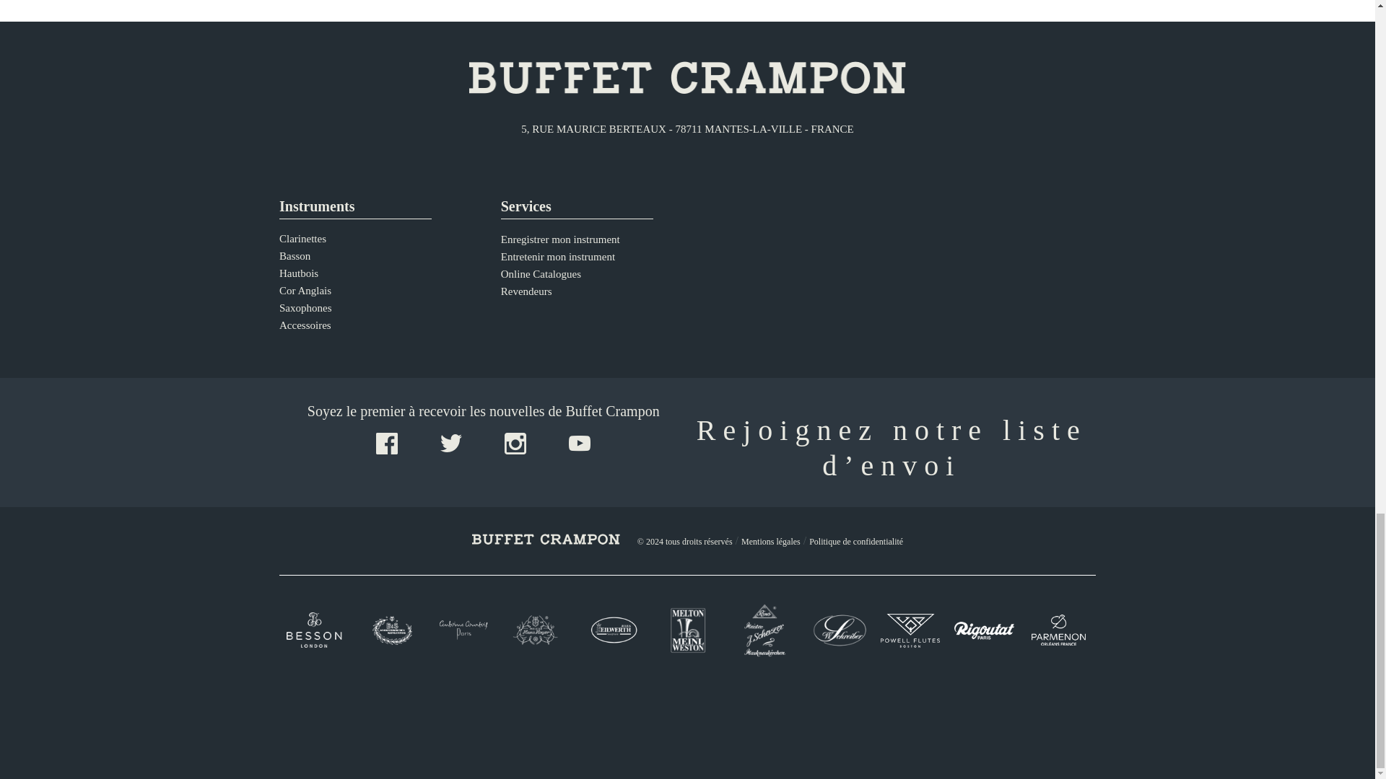  Describe the element at coordinates (539, 630) in the screenshot. I see `Hans Hoyer` at that location.